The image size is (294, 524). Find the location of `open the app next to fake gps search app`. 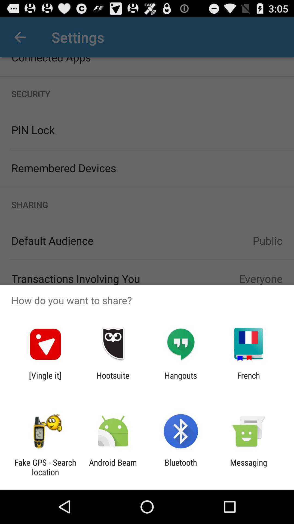

open the app next to fake gps search app is located at coordinates (113, 467).